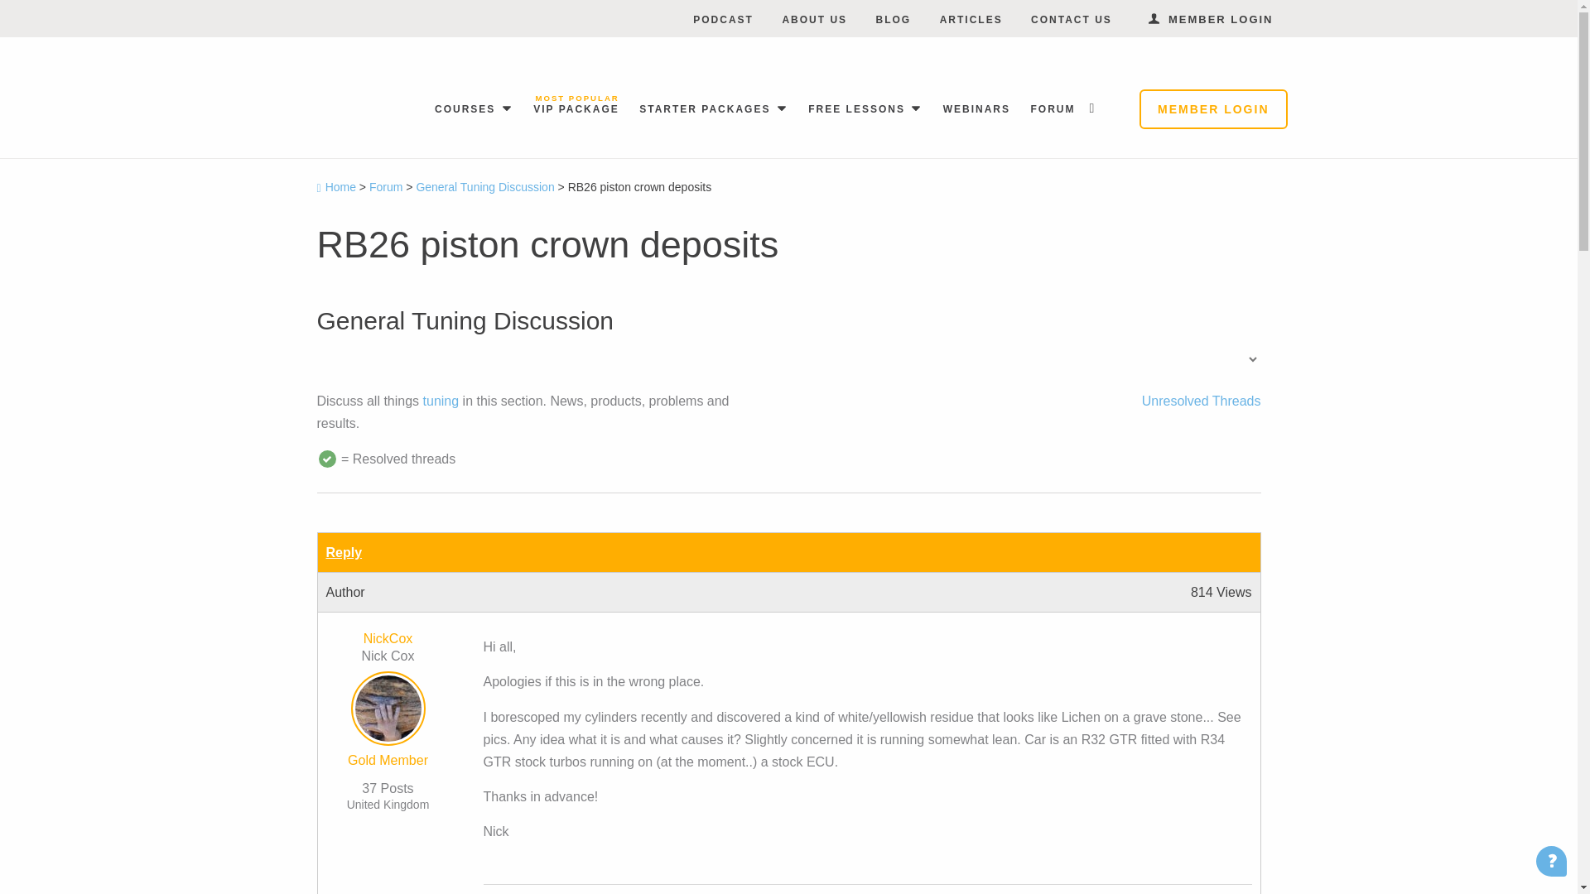 The width and height of the screenshot is (1590, 894). What do you see at coordinates (344, 552) in the screenshot?
I see `Click here to reply to this topic` at bounding box center [344, 552].